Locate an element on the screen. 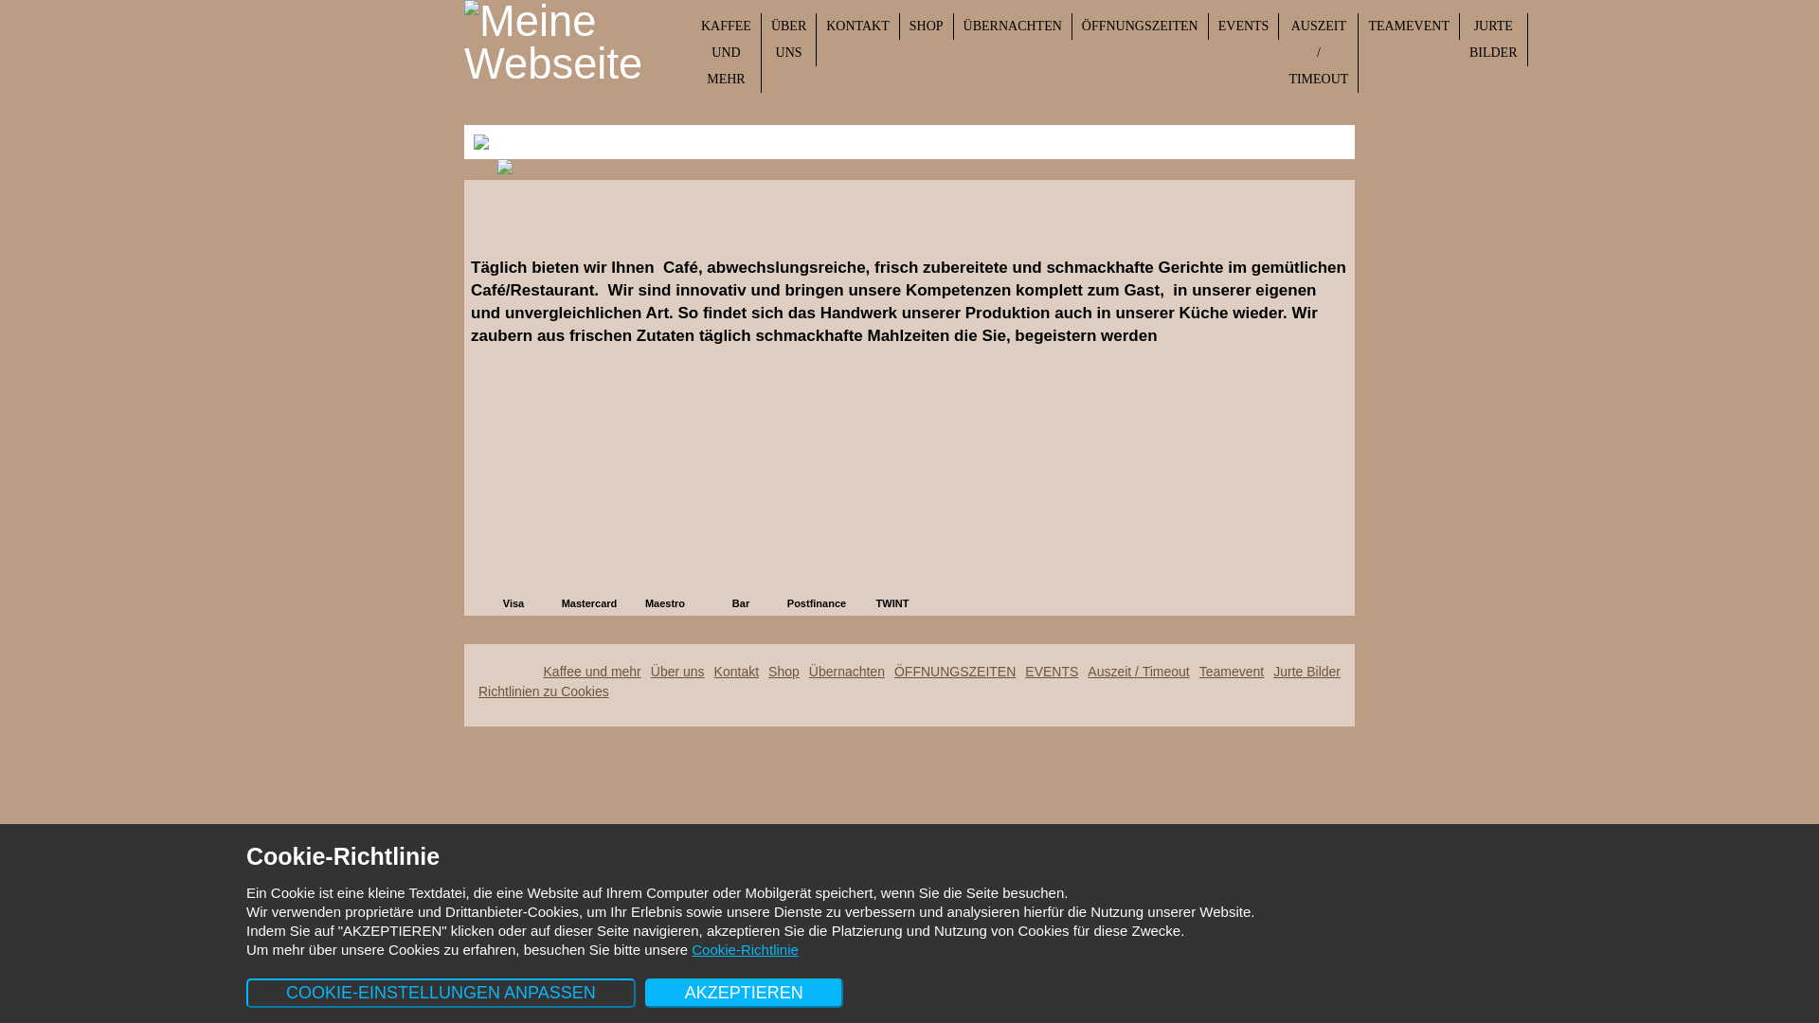  TEAMEVENT is located at coordinates (1410, 27).